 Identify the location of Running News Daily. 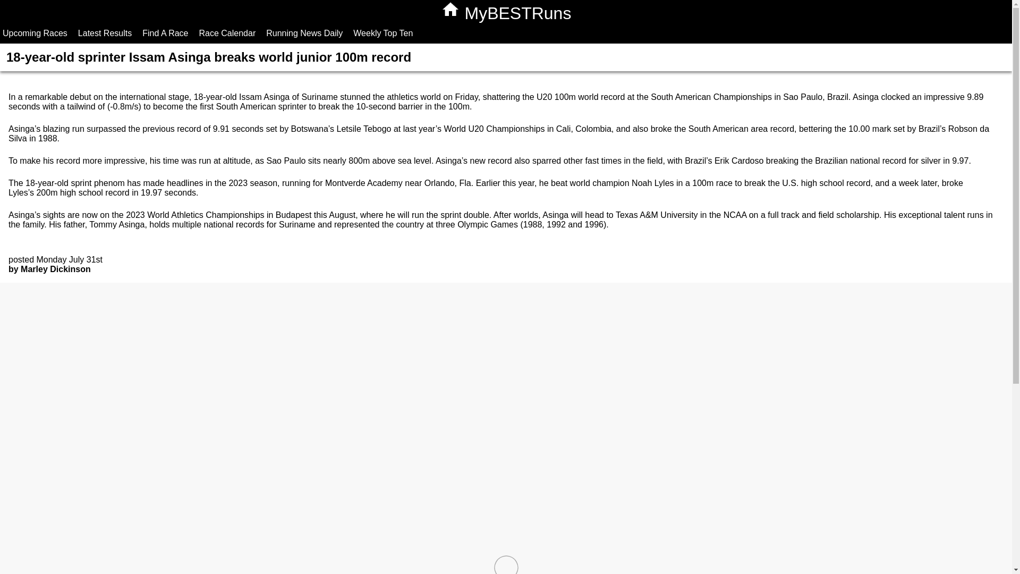
(304, 33).